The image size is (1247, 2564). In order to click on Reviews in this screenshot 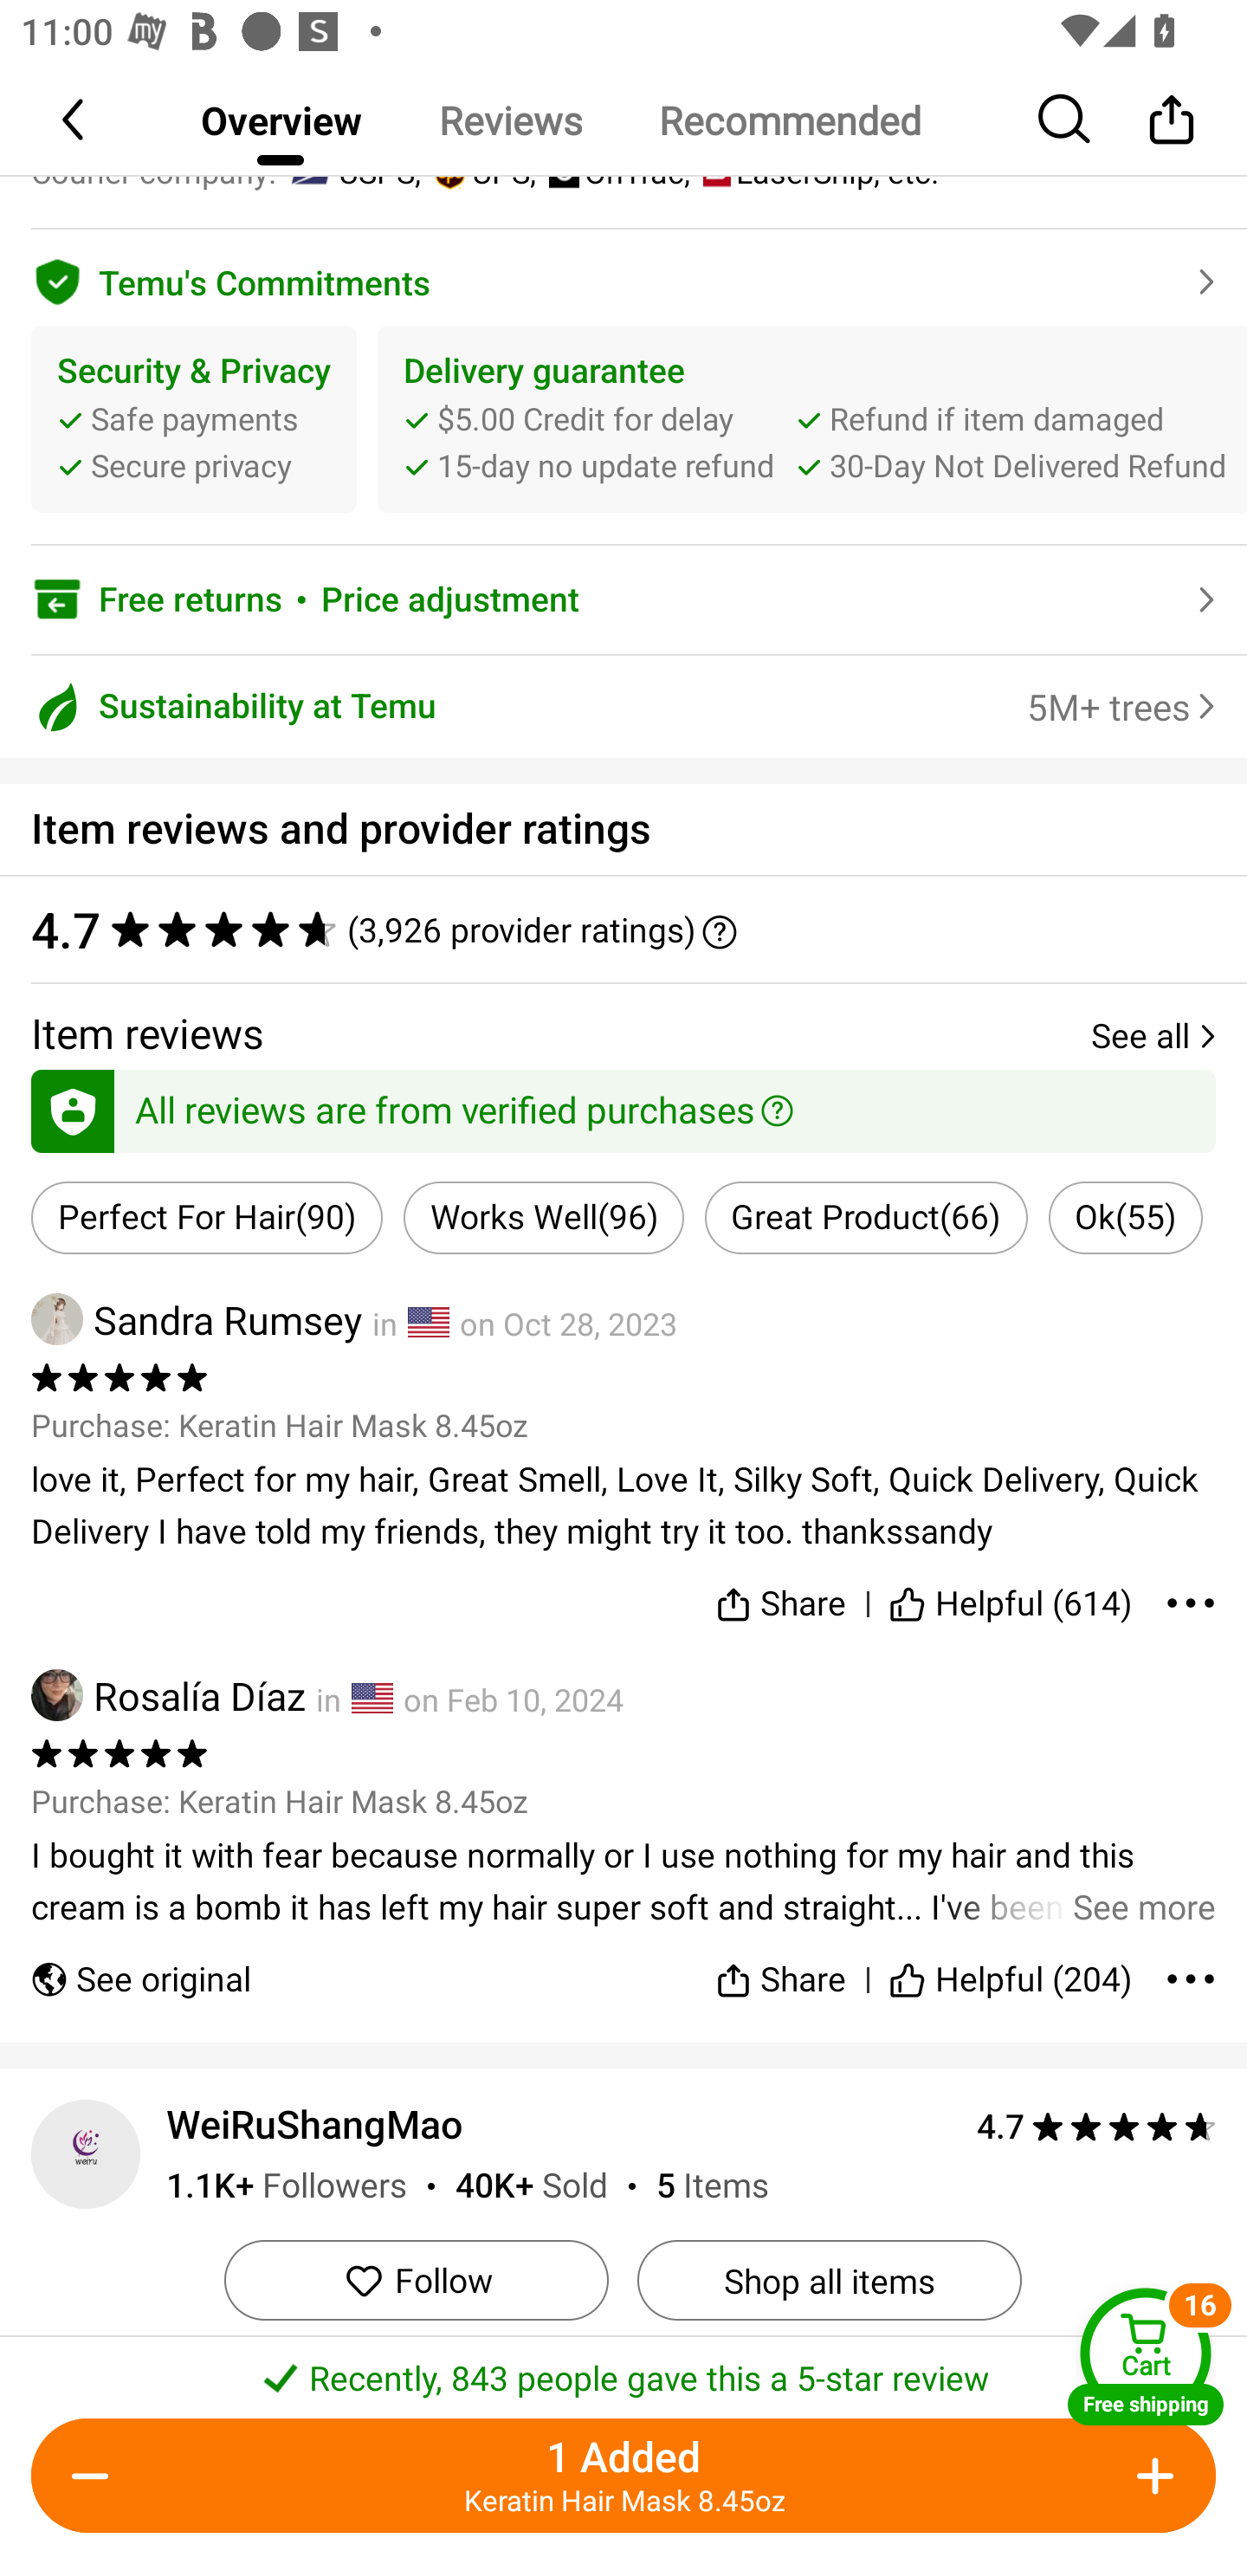, I will do `click(509, 120)`.